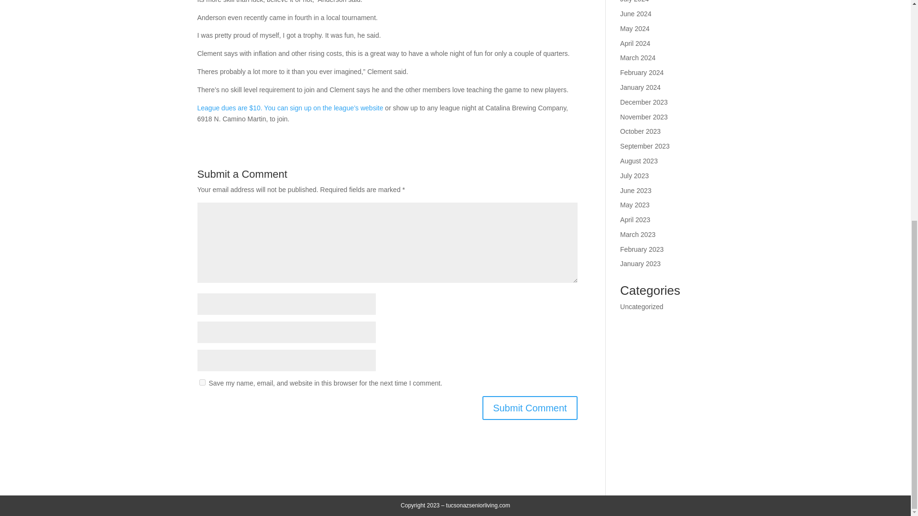 This screenshot has width=918, height=516. I want to click on September 2023, so click(645, 146).